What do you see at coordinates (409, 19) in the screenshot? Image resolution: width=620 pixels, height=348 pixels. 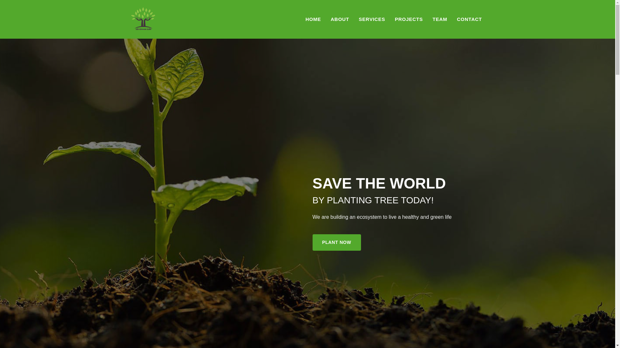 I see `PROJECTS` at bounding box center [409, 19].